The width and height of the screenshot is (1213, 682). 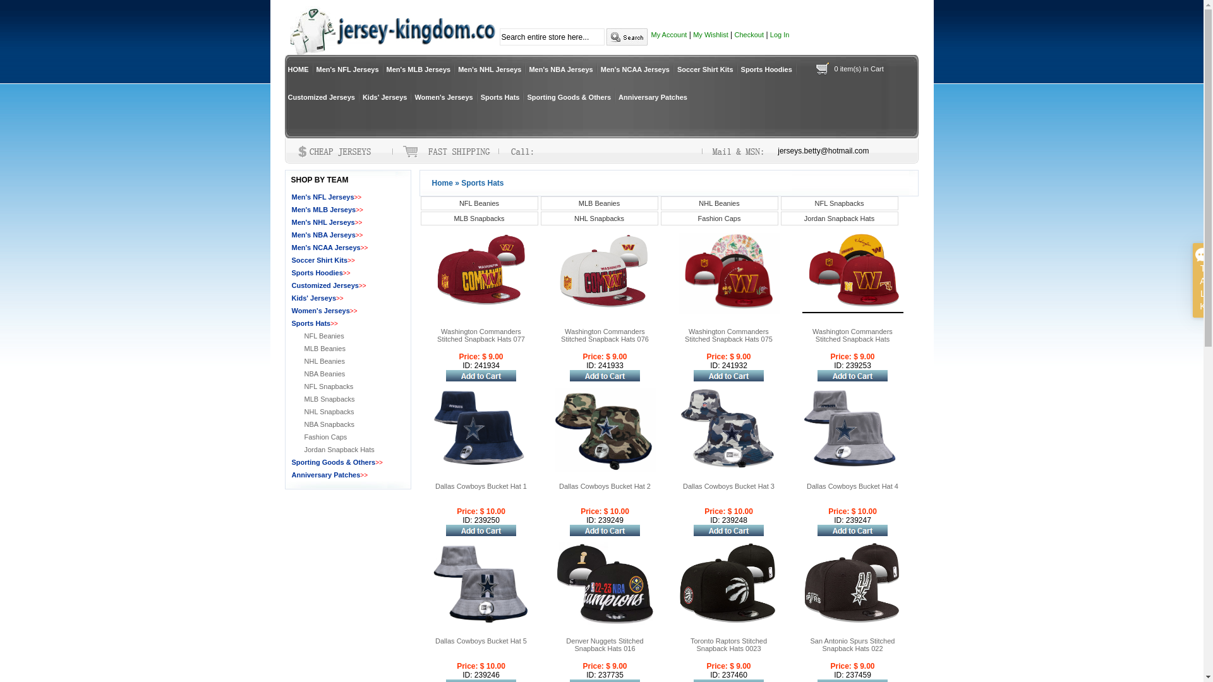 What do you see at coordinates (481, 641) in the screenshot?
I see `Dallas Cowboys Bucket Hat 5` at bounding box center [481, 641].